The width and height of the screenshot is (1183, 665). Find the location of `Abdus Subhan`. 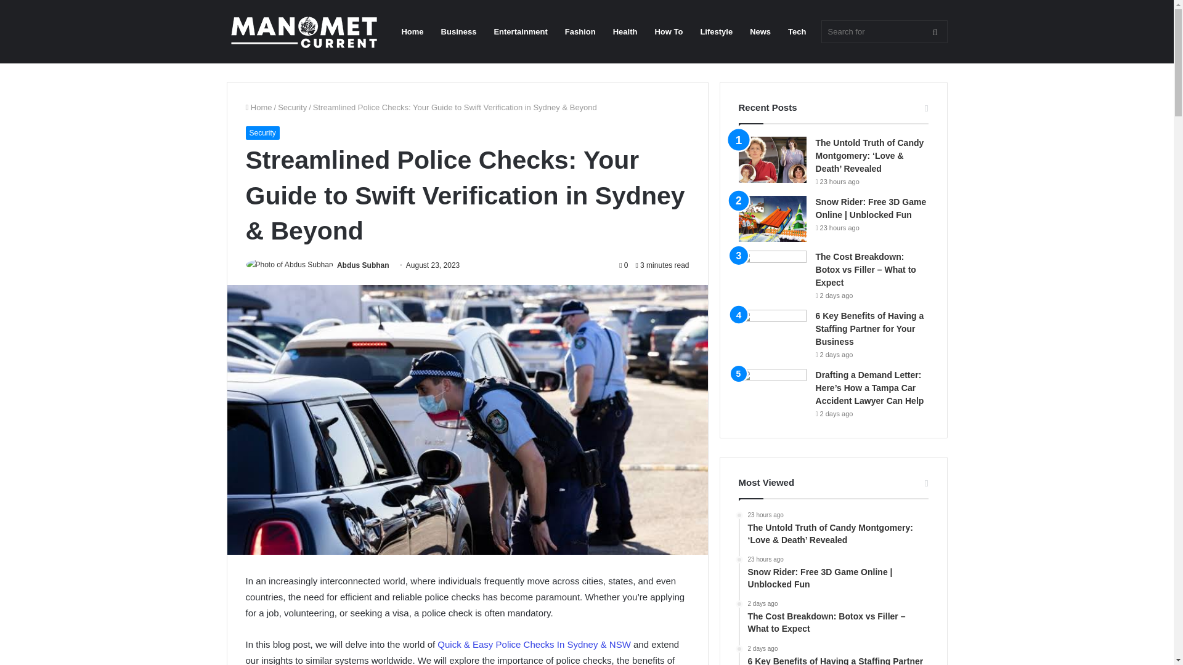

Abdus Subhan is located at coordinates (363, 265).